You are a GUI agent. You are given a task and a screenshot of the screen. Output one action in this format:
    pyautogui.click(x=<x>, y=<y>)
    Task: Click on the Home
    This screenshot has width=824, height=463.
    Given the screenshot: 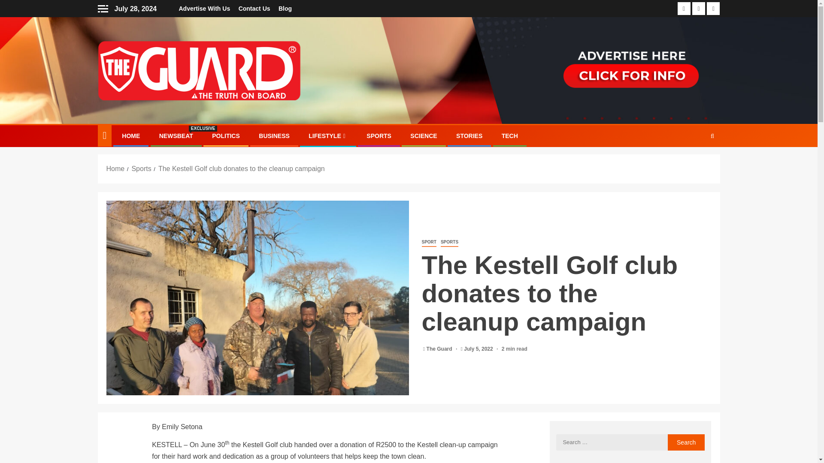 What is the action you would take?
    pyautogui.click(x=115, y=168)
    